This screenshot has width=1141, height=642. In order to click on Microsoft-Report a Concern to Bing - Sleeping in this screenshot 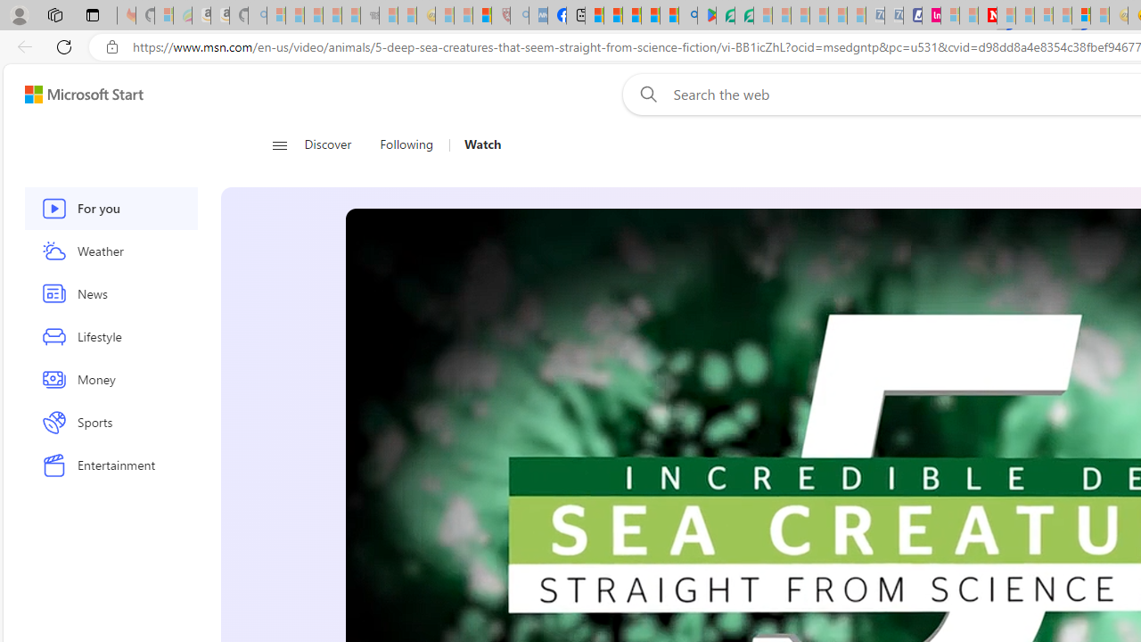, I will do `click(164, 16)`.